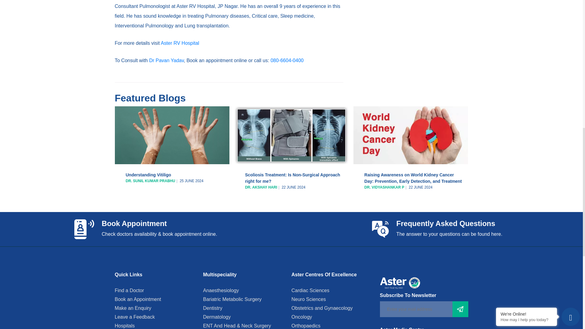 Image resolution: width=585 pixels, height=329 pixels. I want to click on Submit, so click(460, 309).